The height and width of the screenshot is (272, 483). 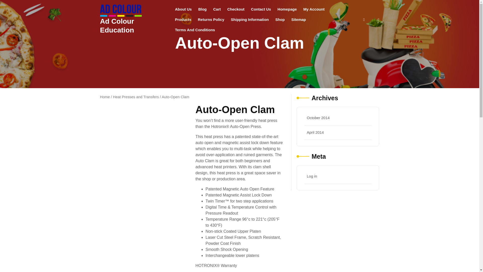 I want to click on Cart, so click(x=217, y=9).